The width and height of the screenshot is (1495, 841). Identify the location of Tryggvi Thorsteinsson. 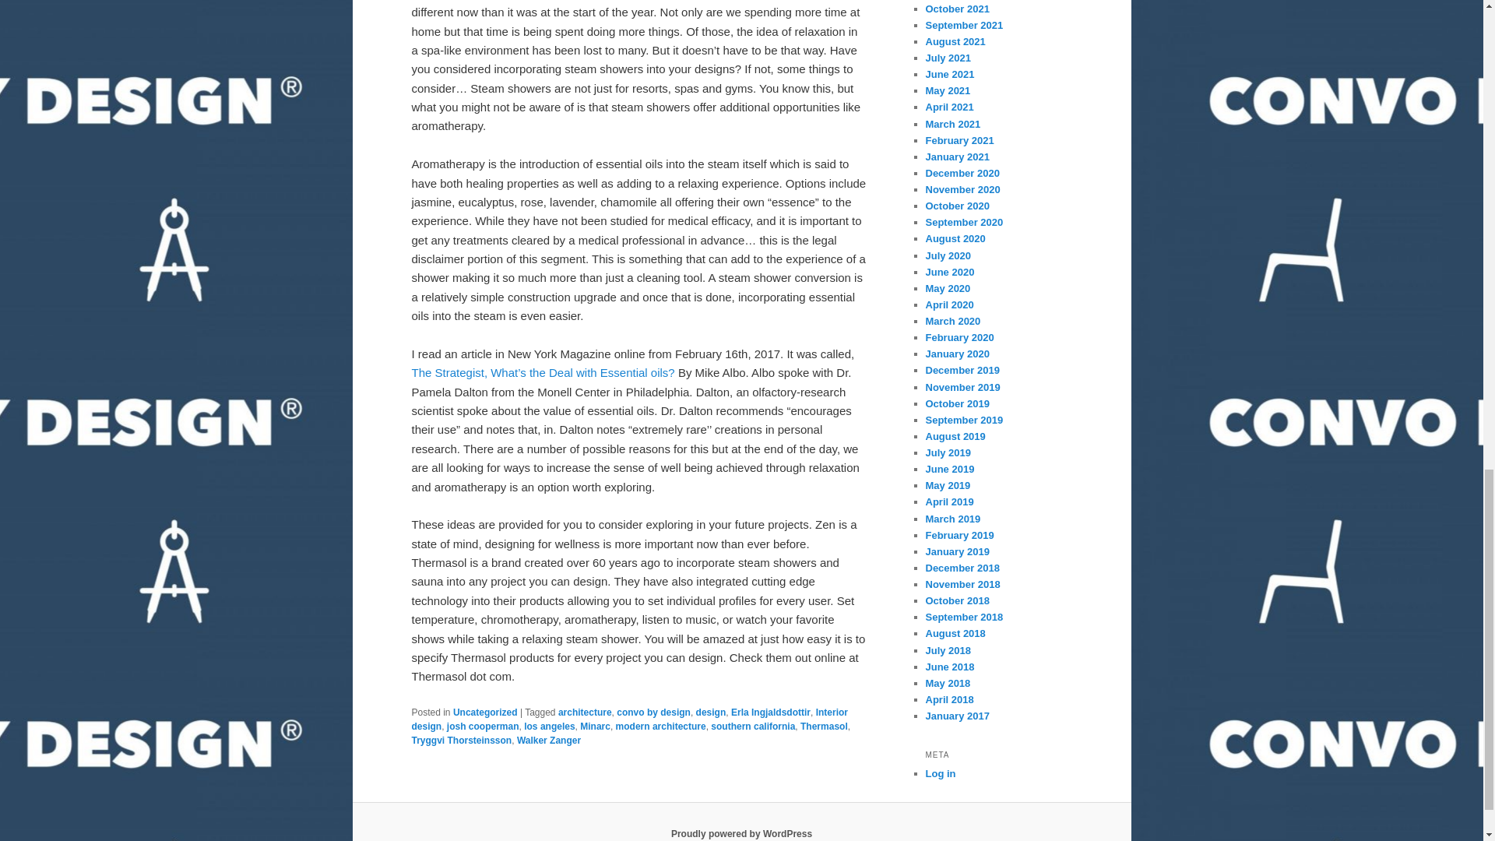
(461, 740).